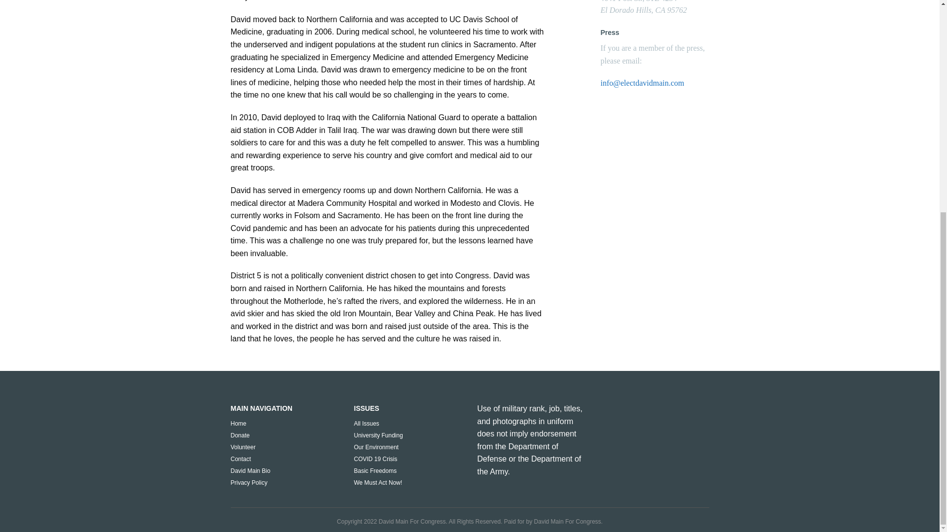  Describe the element at coordinates (376, 459) in the screenshot. I see `COVID 19 Crisis` at that location.